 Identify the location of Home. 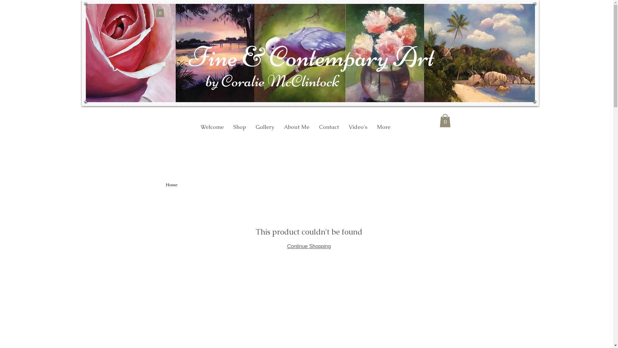
(172, 185).